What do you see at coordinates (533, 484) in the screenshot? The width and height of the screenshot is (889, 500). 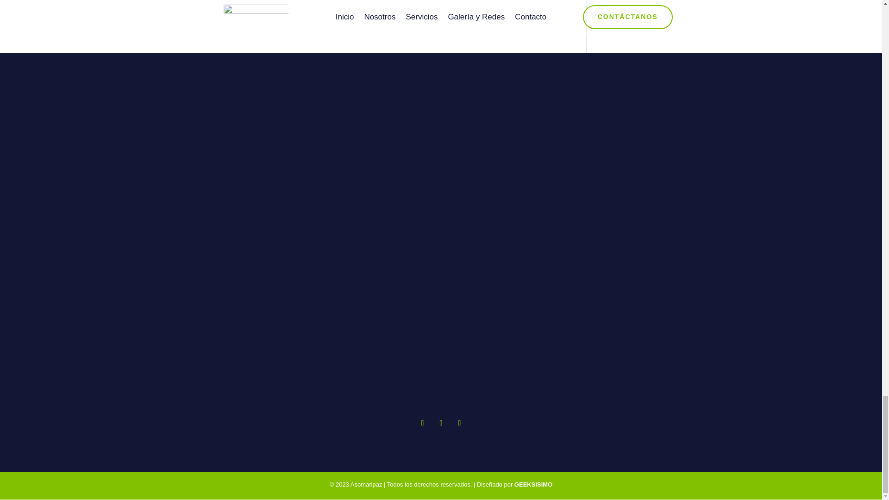 I see `GEEKSISIMO` at bounding box center [533, 484].